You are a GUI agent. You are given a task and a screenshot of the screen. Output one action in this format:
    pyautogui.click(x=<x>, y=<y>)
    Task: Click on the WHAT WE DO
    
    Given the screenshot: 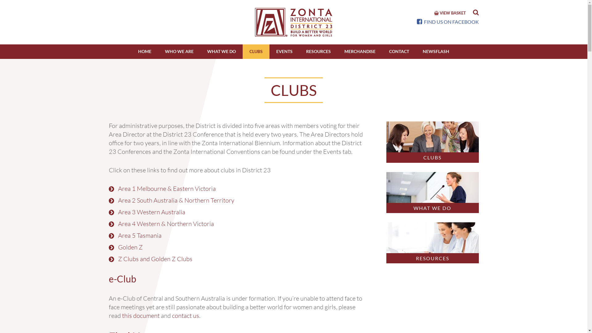 What is the action you would take?
    pyautogui.click(x=221, y=52)
    